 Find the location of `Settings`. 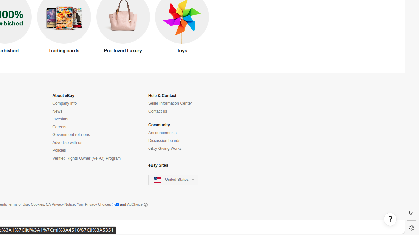

Settings is located at coordinates (412, 228).